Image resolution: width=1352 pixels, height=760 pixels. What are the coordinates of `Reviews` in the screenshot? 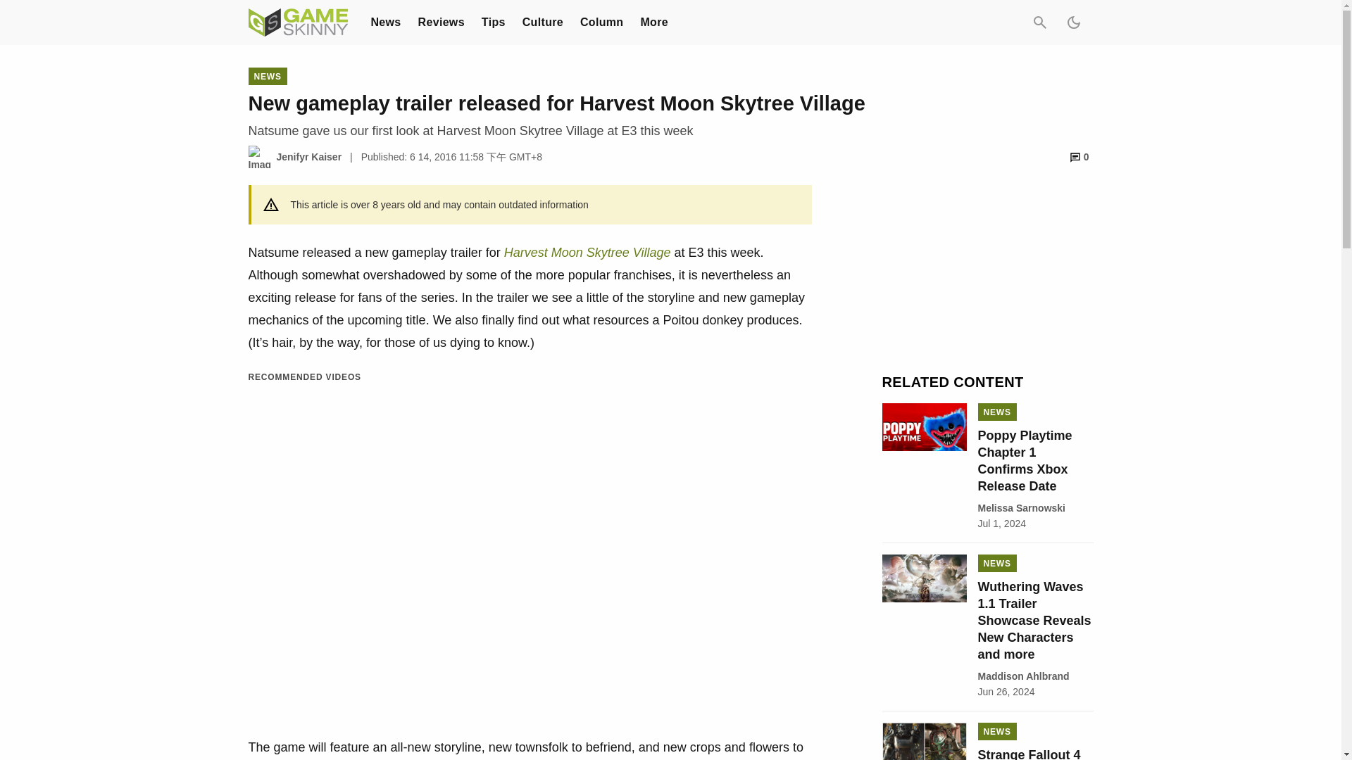 It's located at (441, 21).